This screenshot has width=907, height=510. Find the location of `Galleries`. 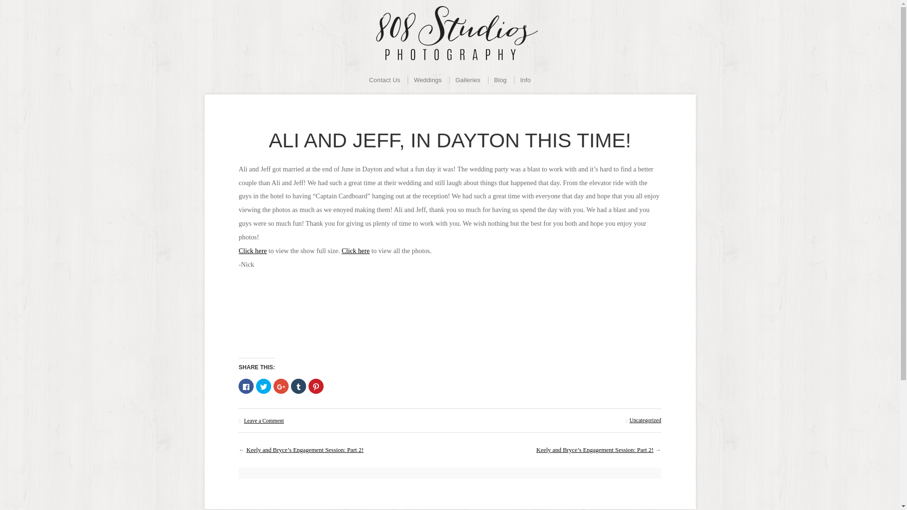

Galleries is located at coordinates (468, 80).